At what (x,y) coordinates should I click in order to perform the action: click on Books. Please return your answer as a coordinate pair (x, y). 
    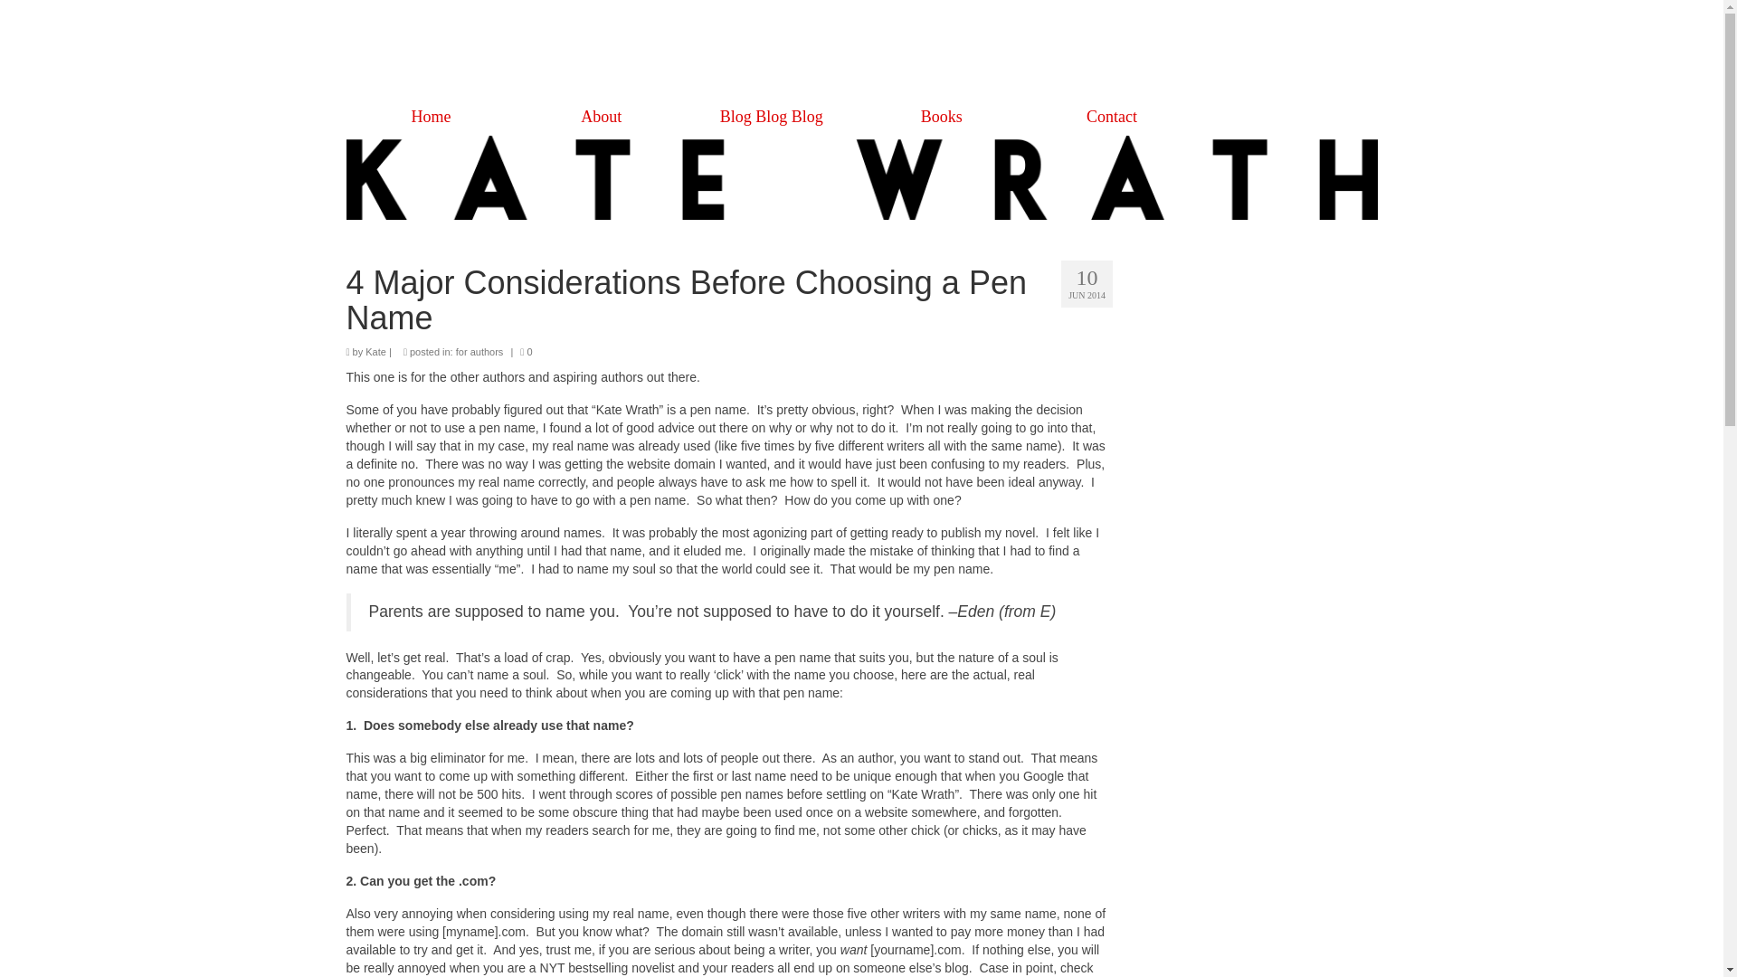
    Looking at the image, I should click on (944, 71).